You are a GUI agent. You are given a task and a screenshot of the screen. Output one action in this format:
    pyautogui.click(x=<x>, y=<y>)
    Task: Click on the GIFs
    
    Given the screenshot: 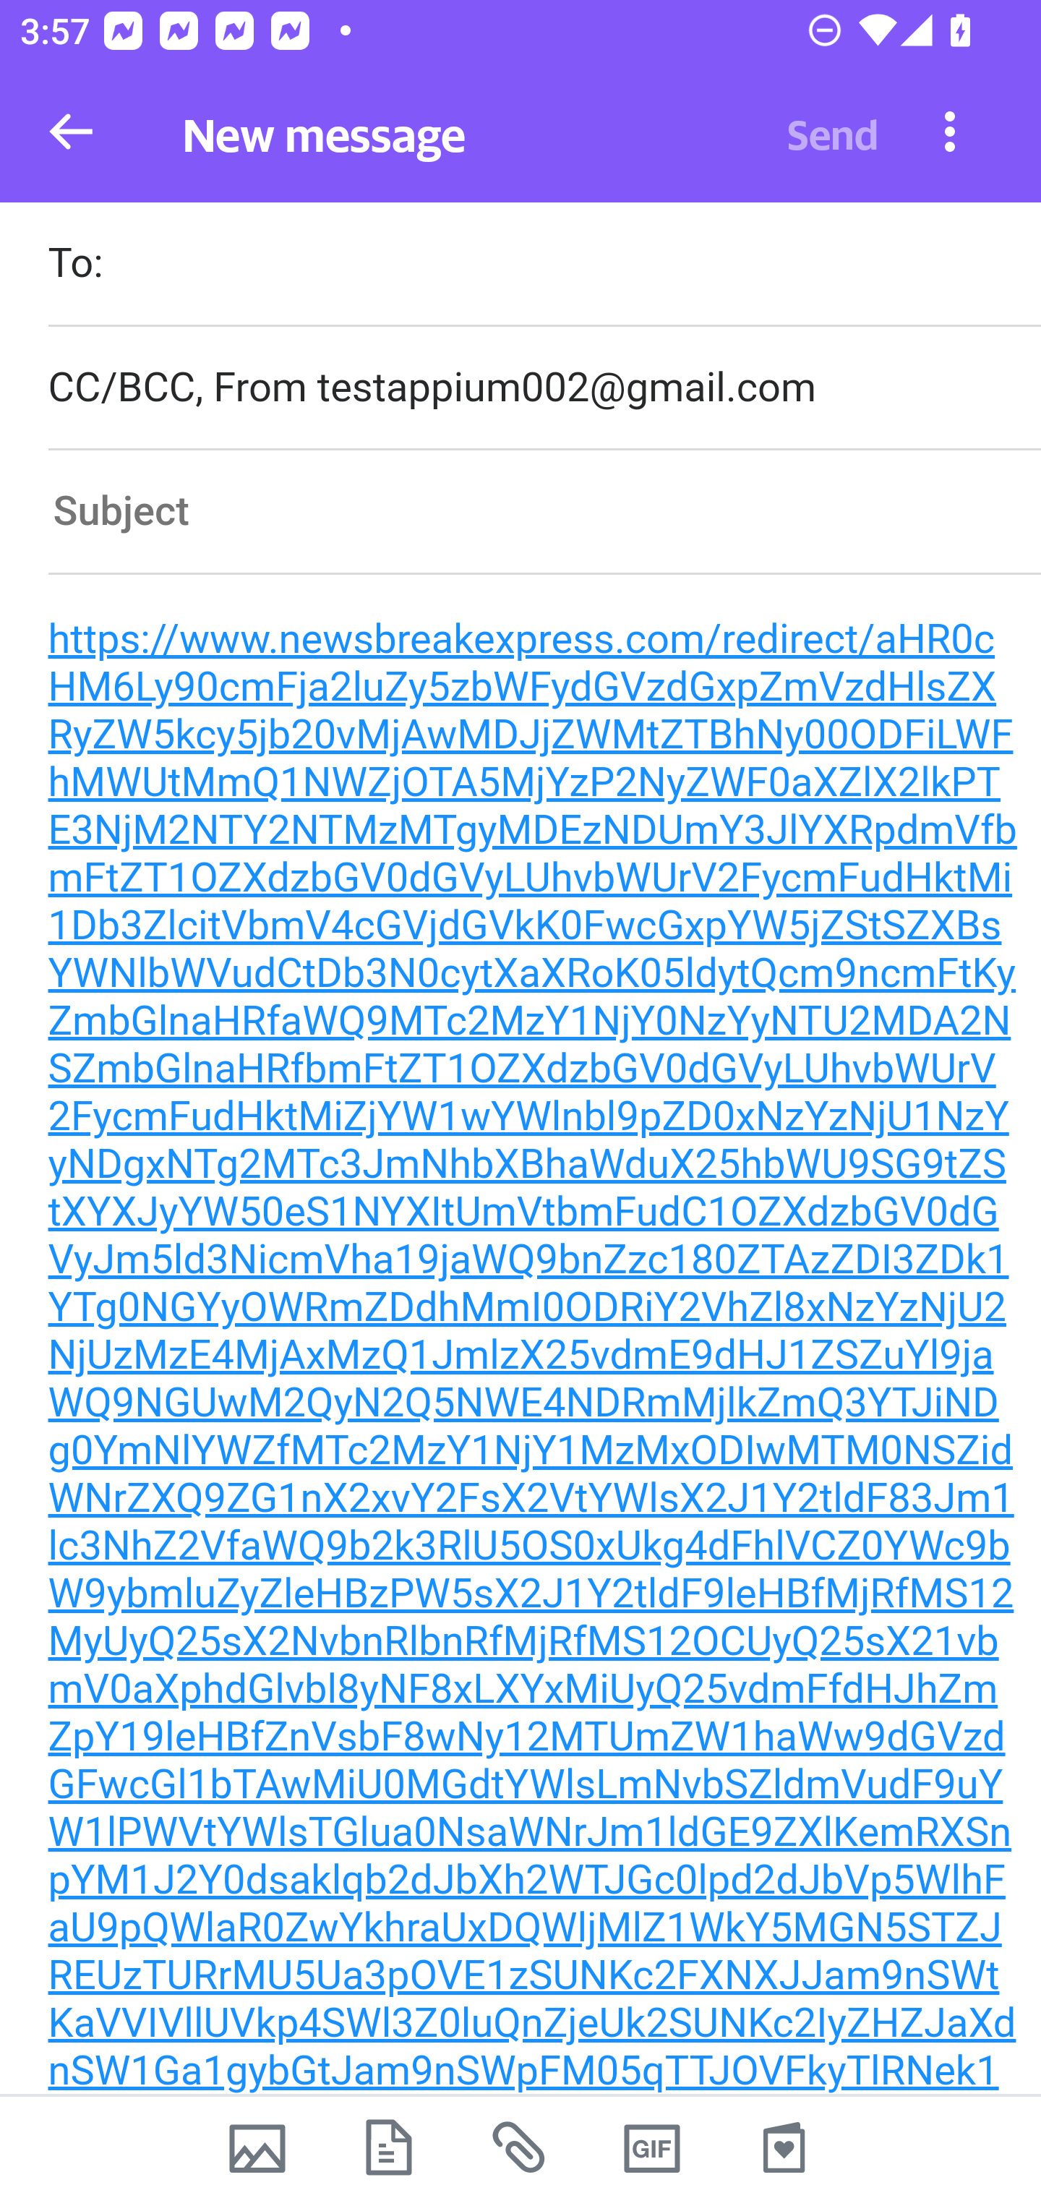 What is the action you would take?
    pyautogui.click(x=652, y=2147)
    